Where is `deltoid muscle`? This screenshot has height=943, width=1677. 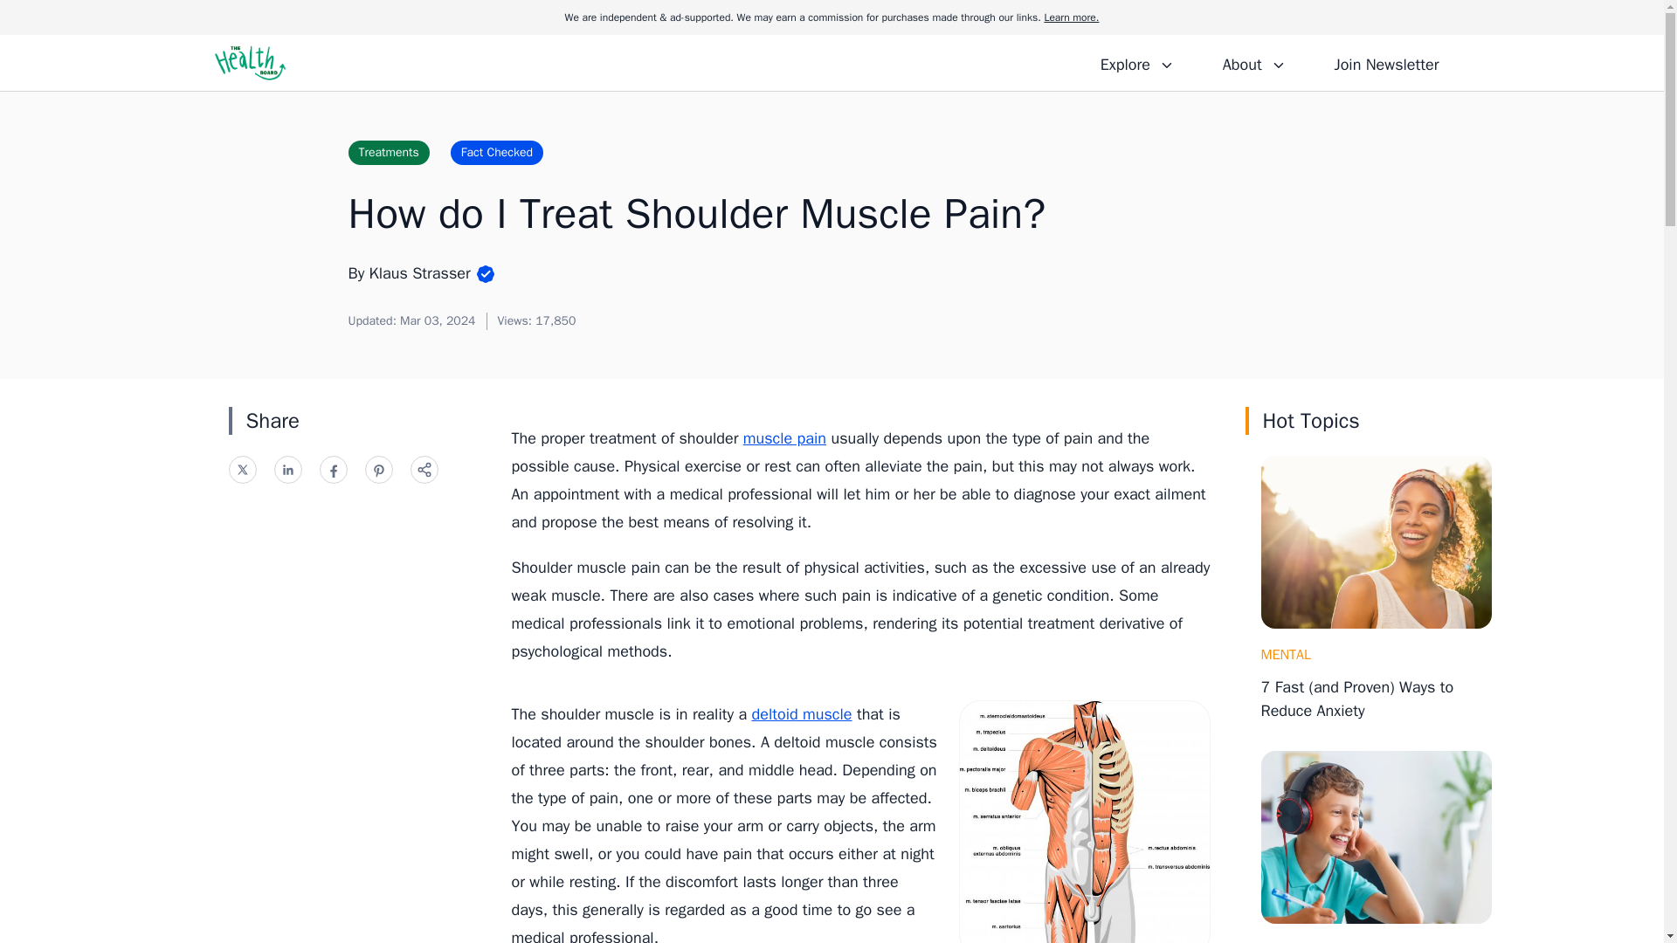 deltoid muscle is located at coordinates (802, 714).